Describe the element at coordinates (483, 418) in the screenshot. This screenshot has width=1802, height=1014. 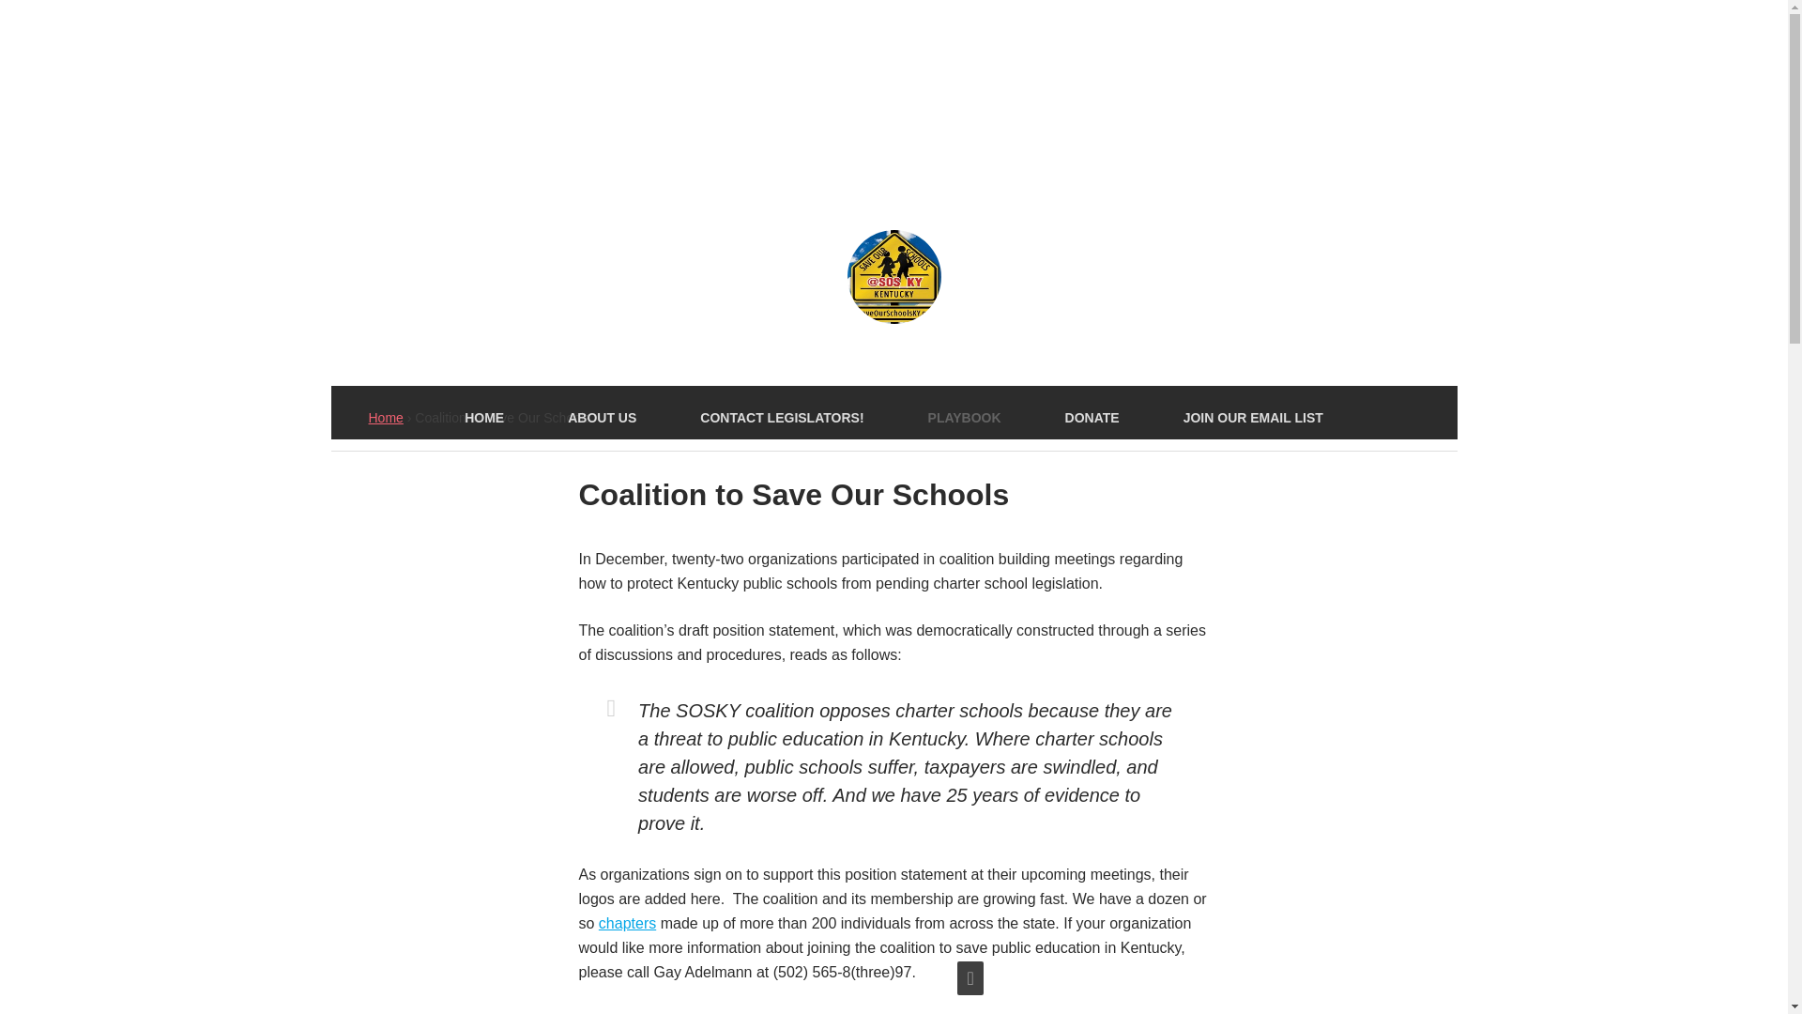
I see `HOME` at that location.